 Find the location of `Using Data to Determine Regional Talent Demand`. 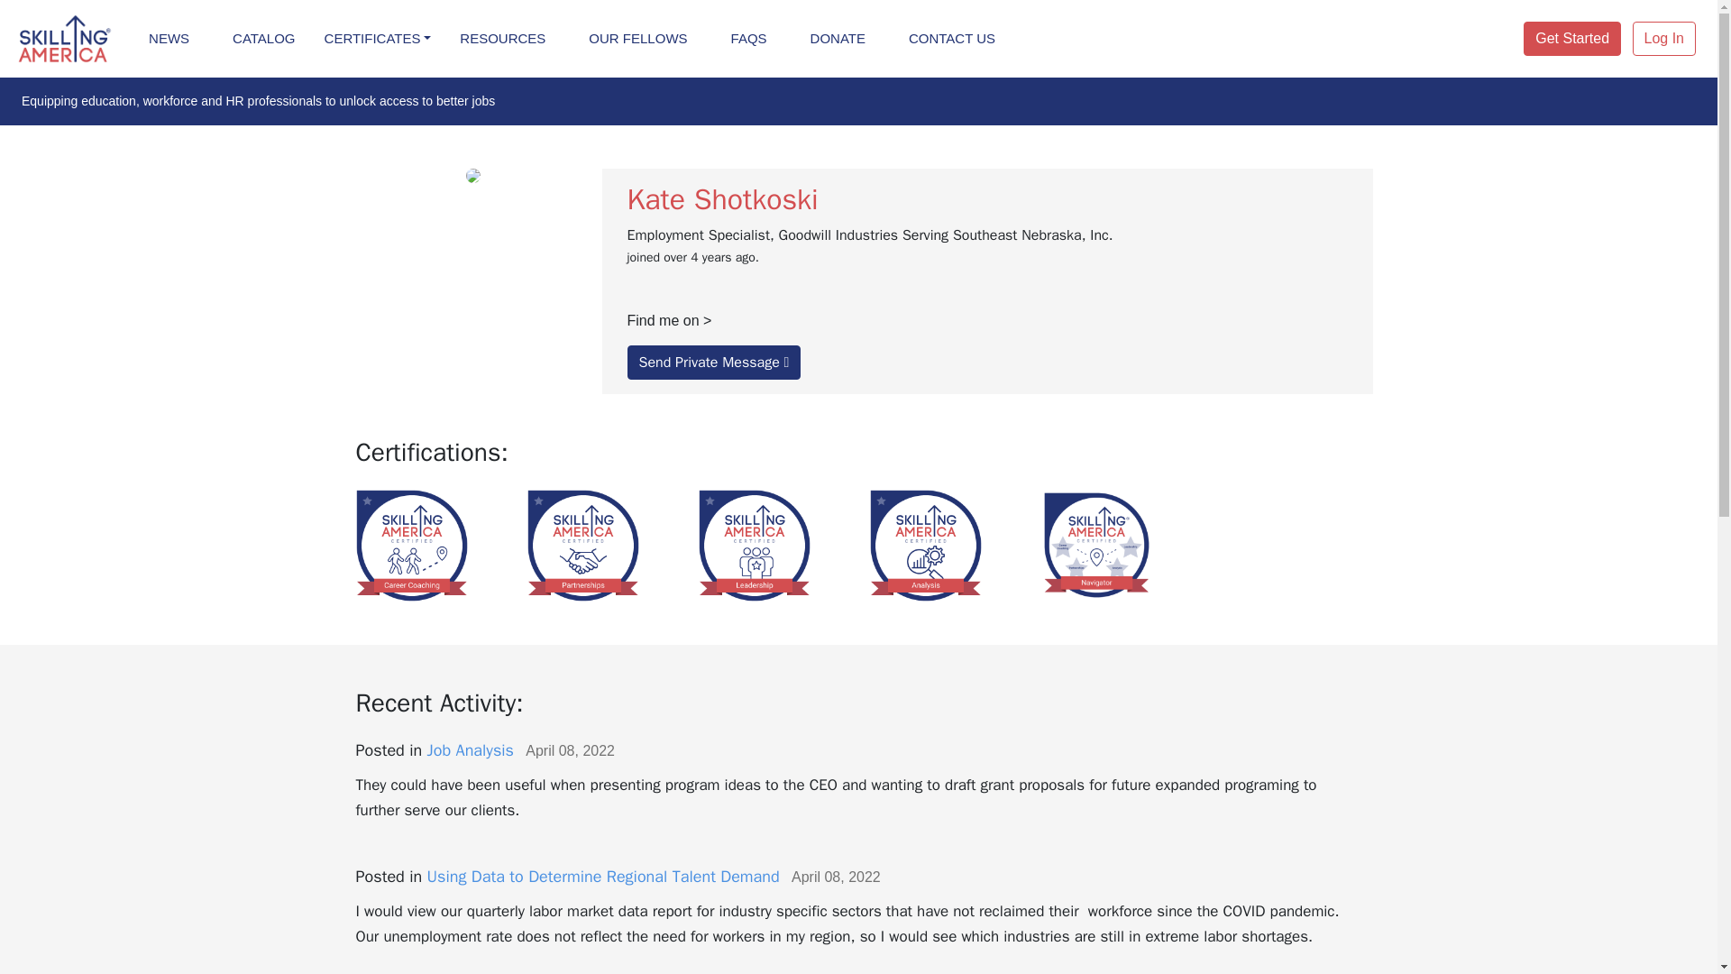

Using Data to Determine Regional Talent Demand is located at coordinates (604, 877).